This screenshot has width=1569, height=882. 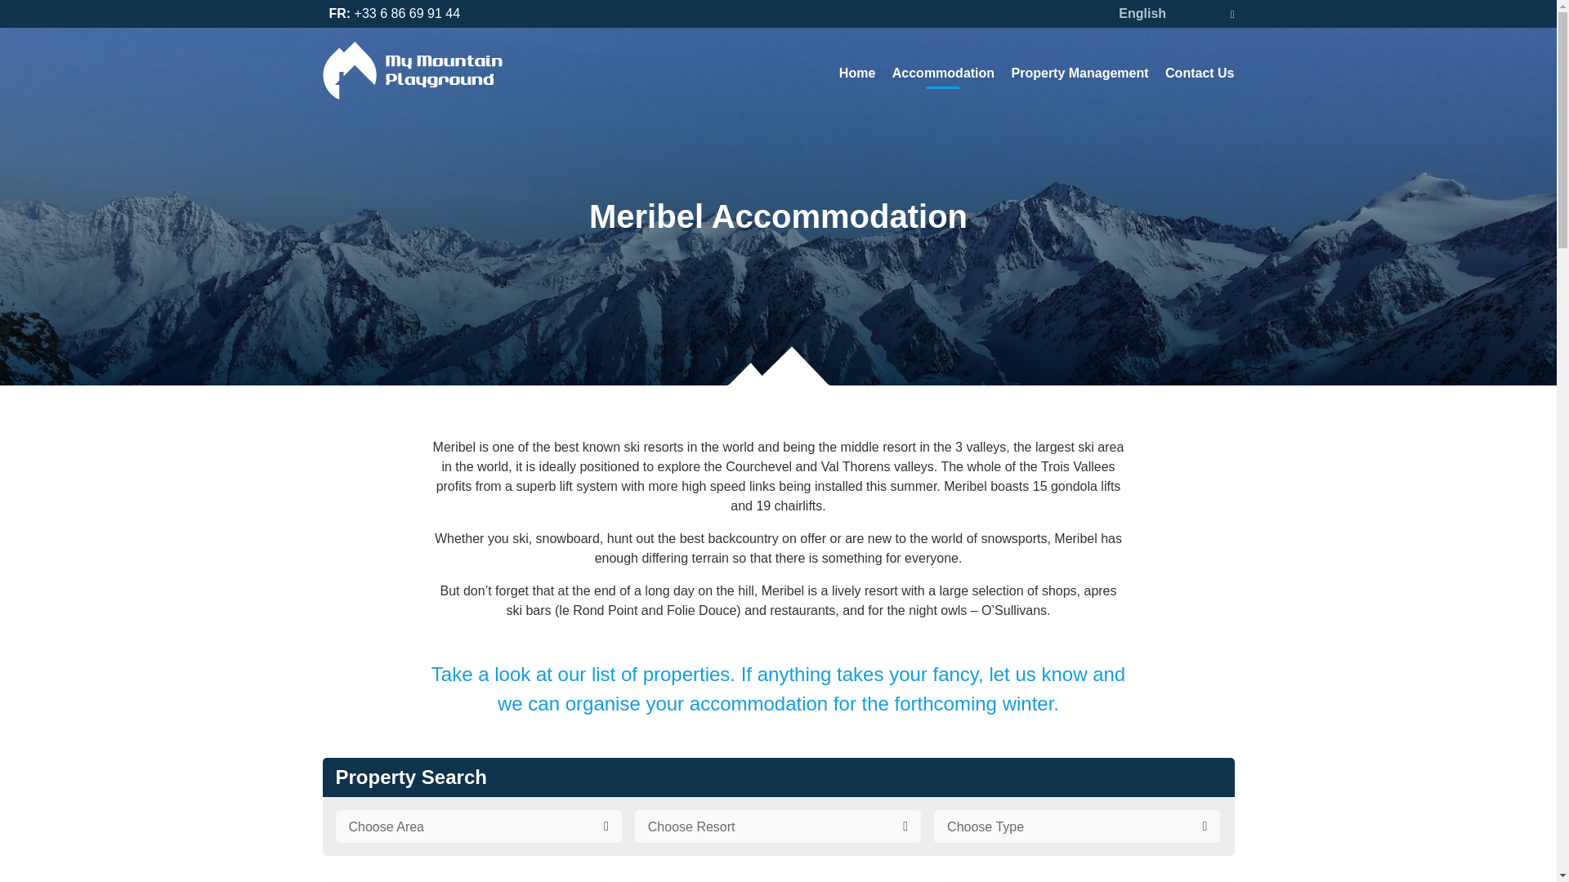 What do you see at coordinates (943, 76) in the screenshot?
I see `Accommodation` at bounding box center [943, 76].